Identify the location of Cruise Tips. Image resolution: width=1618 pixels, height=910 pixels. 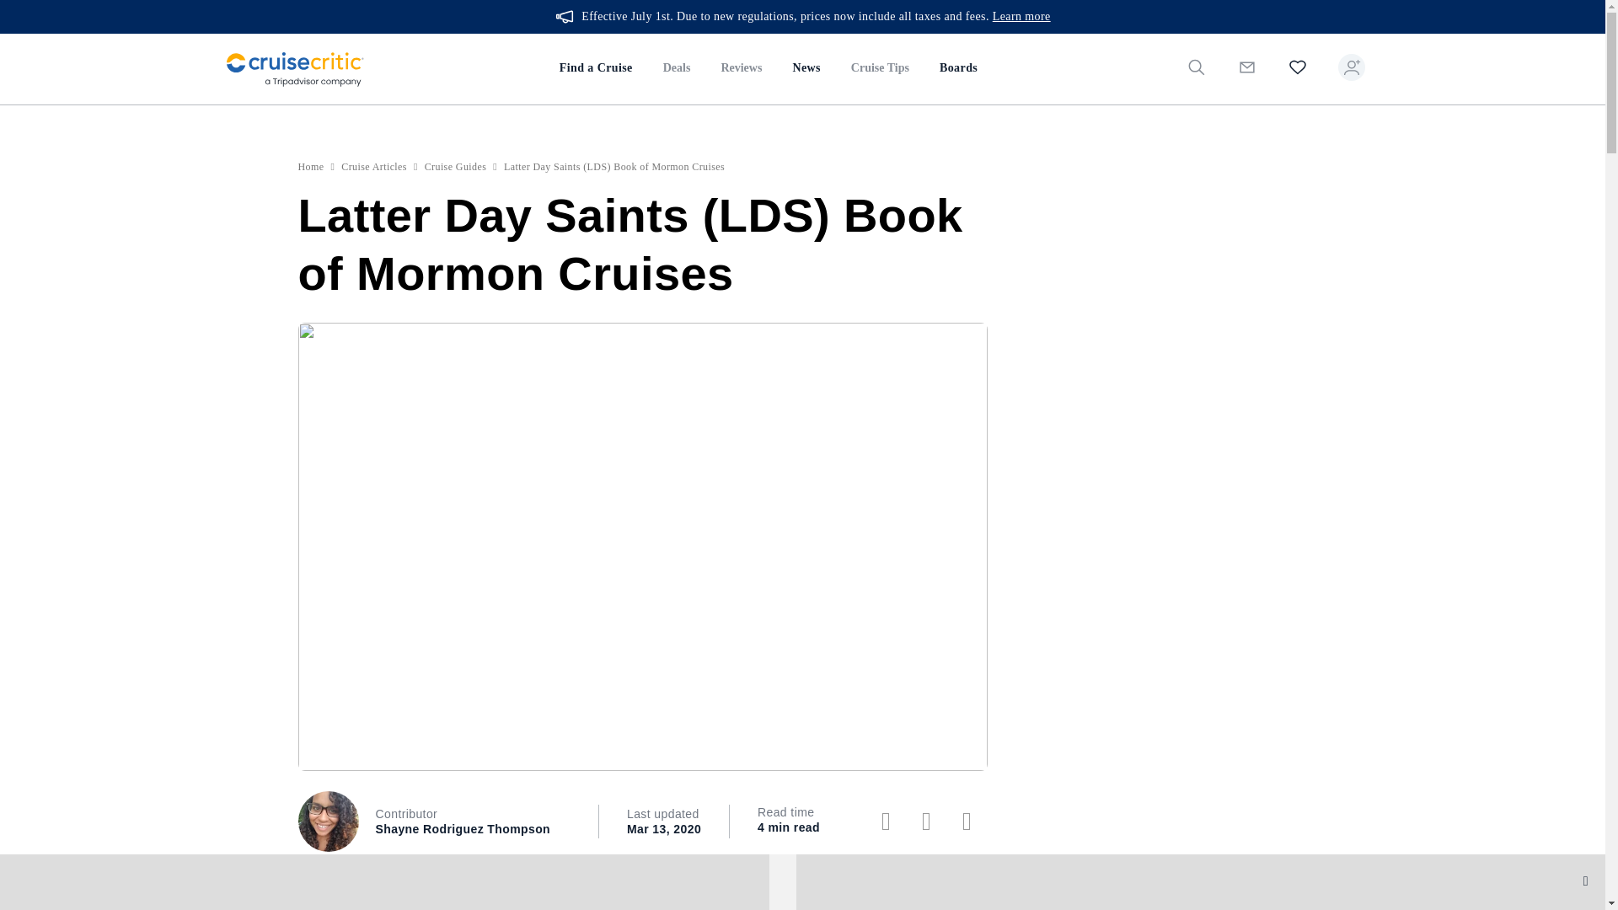
(880, 69).